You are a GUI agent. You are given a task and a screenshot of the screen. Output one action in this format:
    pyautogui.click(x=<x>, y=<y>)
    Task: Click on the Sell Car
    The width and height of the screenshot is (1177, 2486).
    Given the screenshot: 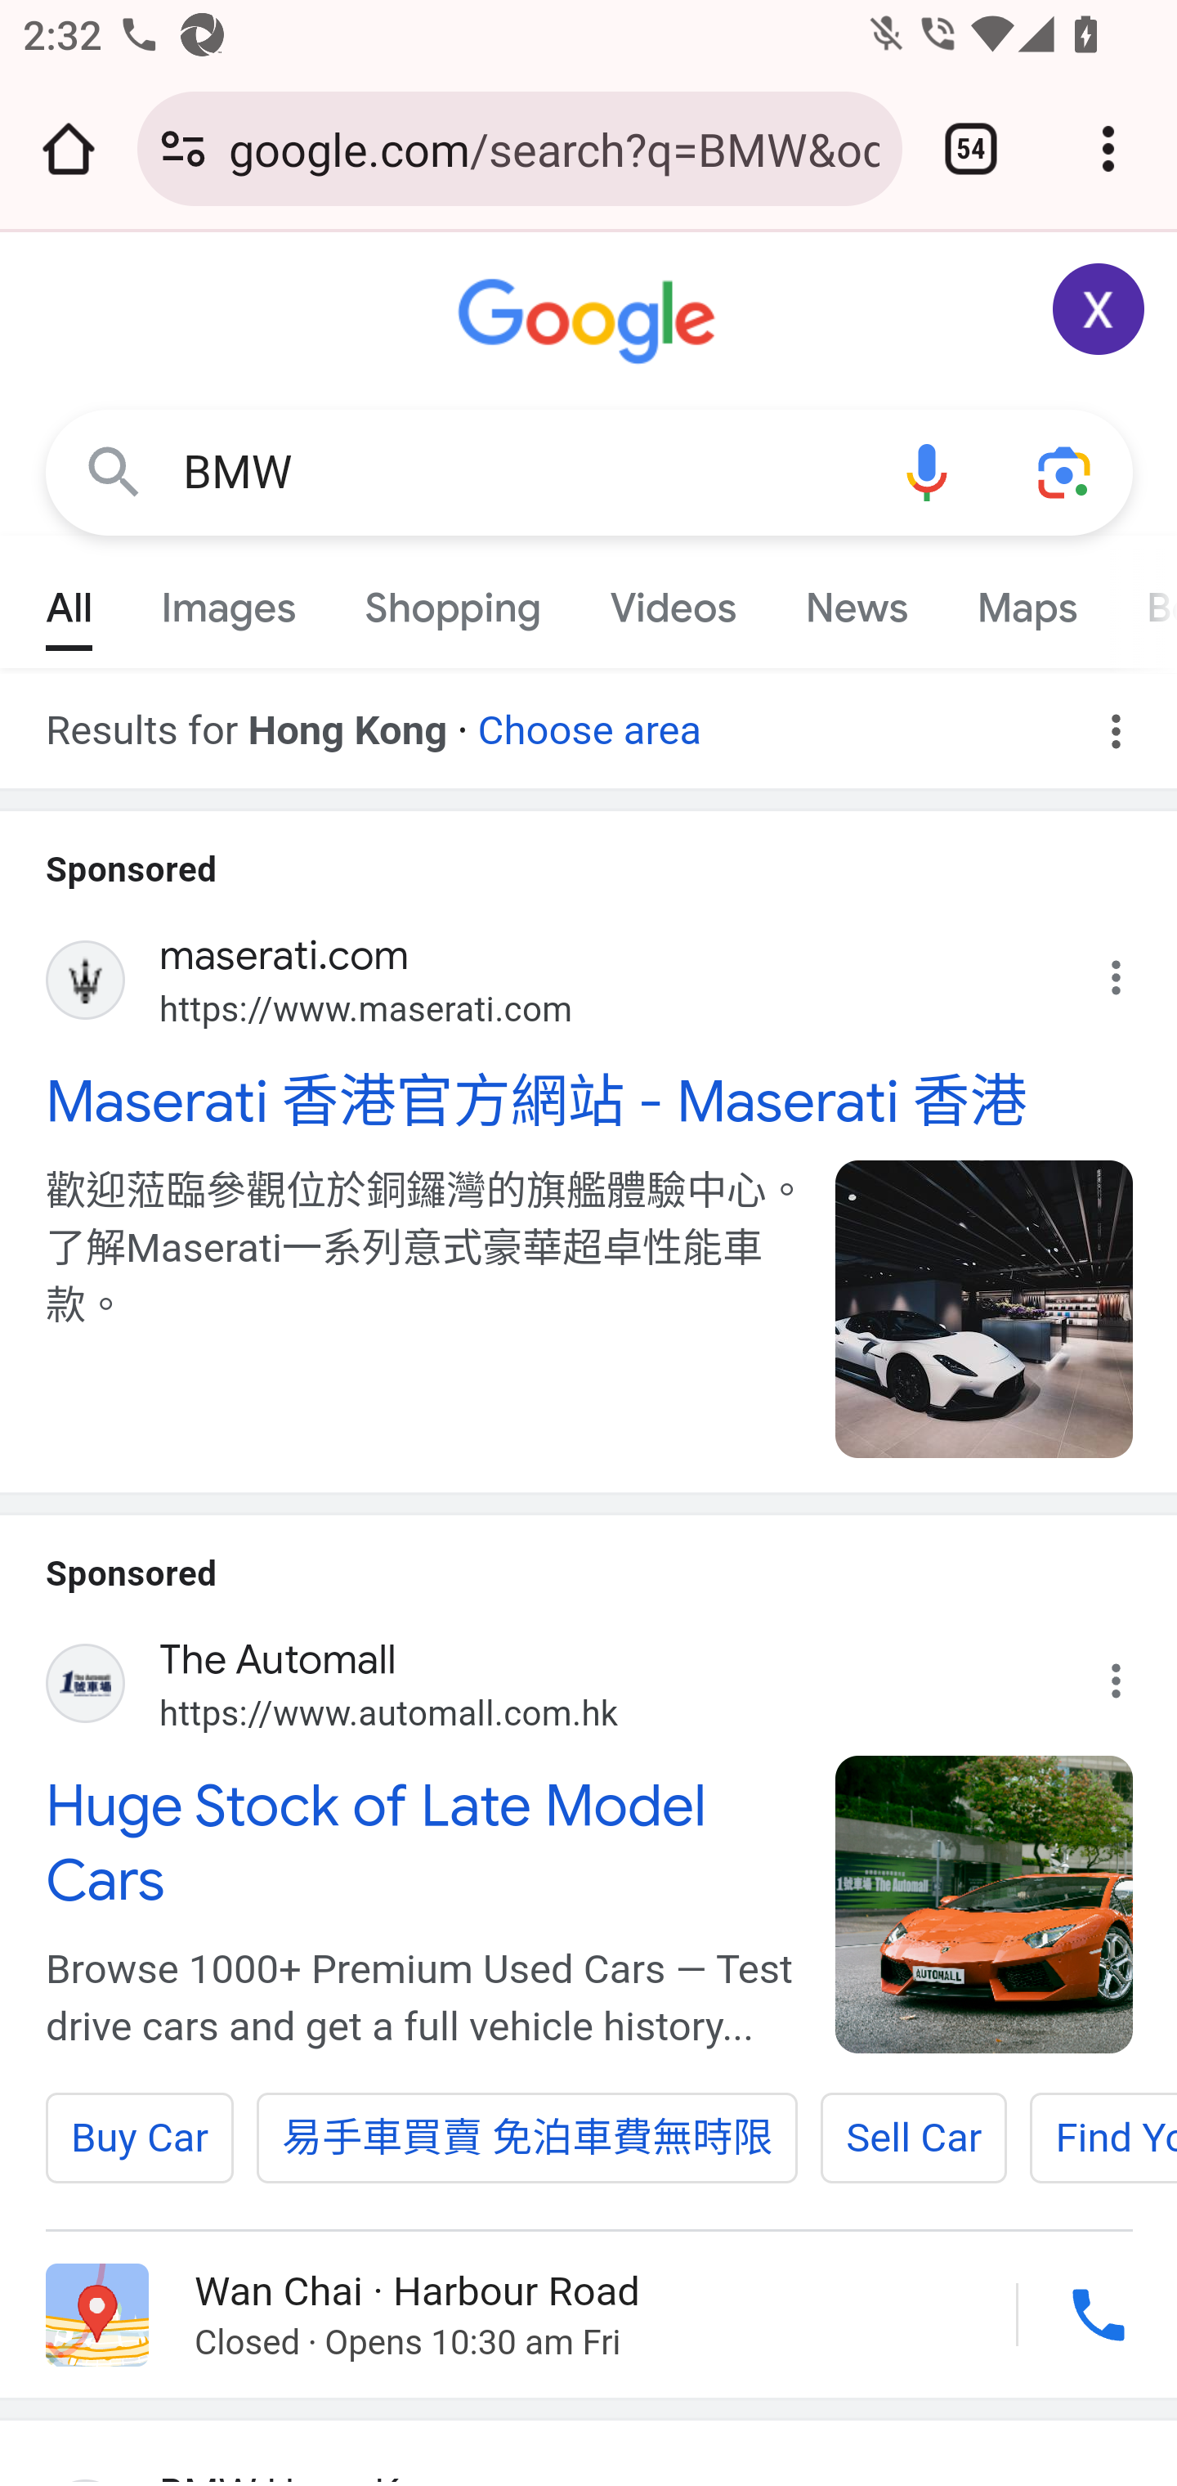 What is the action you would take?
    pyautogui.click(x=914, y=2139)
    